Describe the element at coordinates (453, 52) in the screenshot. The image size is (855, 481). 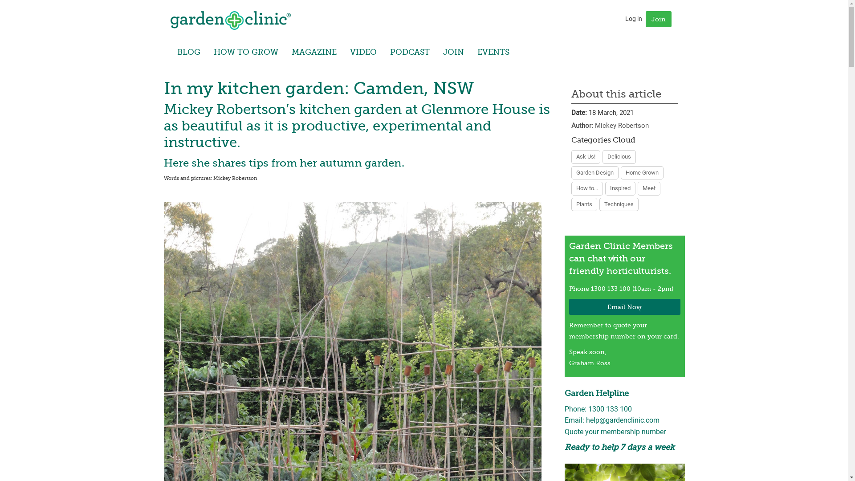
I see `JOIN` at that location.